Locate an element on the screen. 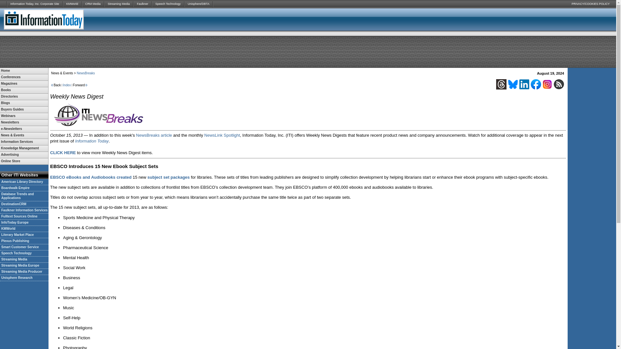 The width and height of the screenshot is (621, 349). 3rd party ad content is located at coordinates (539, 19).